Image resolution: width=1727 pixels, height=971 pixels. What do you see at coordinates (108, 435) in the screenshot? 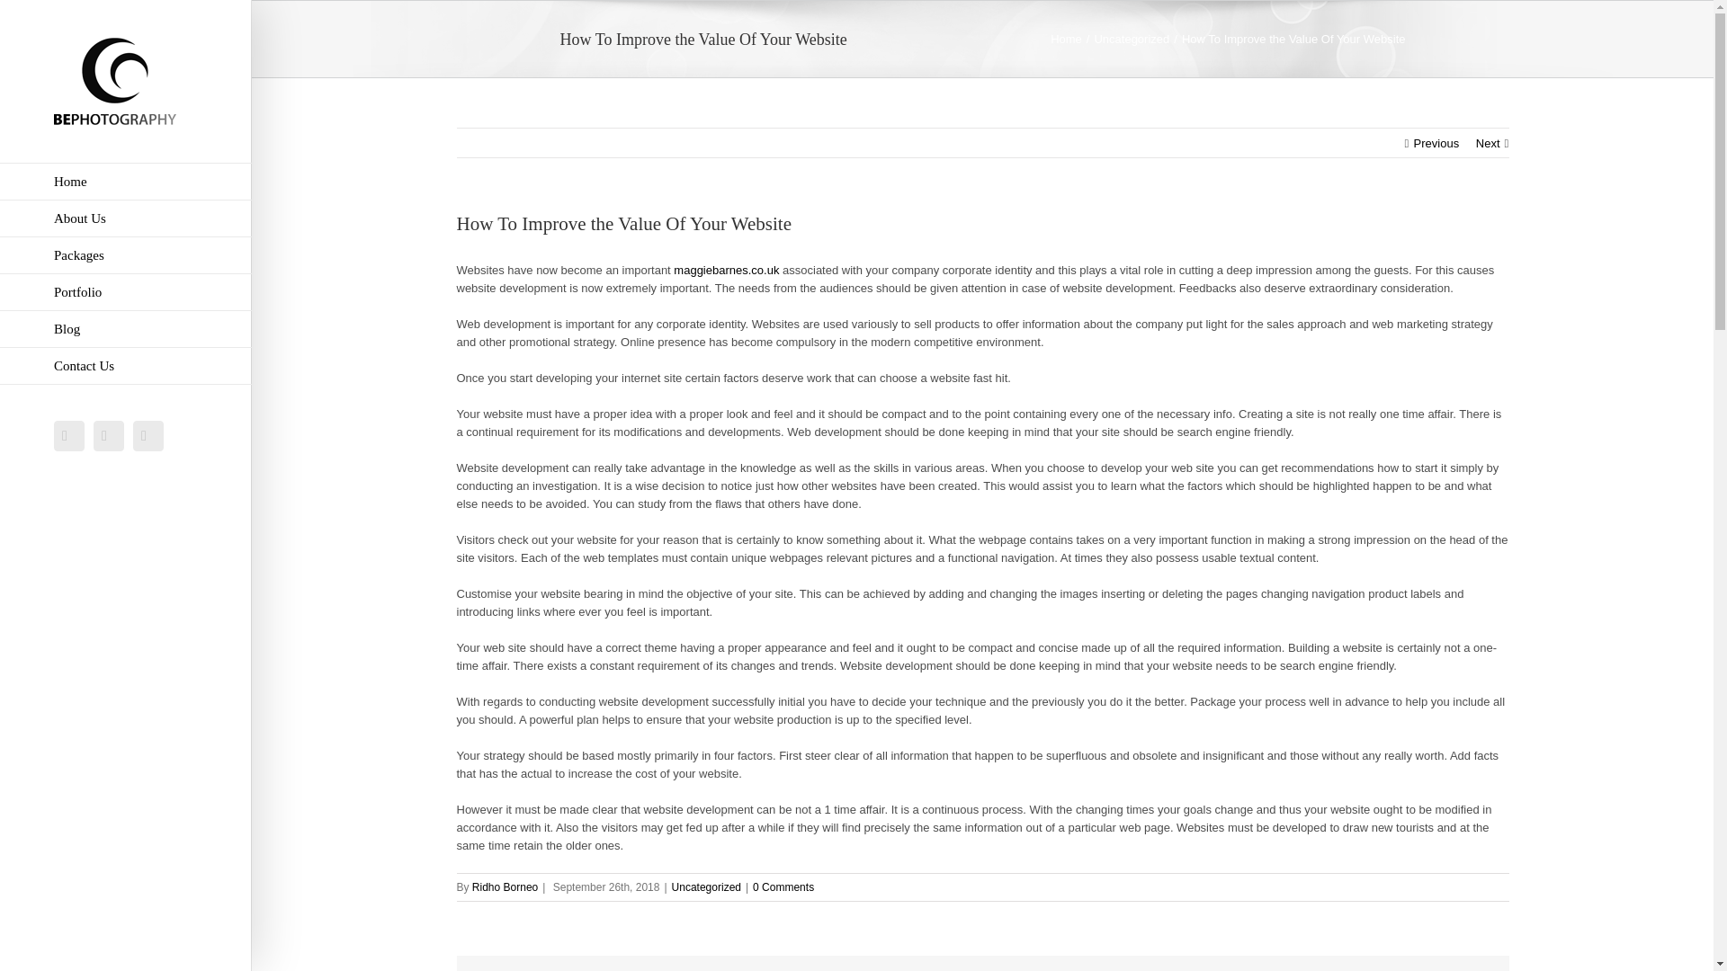
I see `Twitter` at bounding box center [108, 435].